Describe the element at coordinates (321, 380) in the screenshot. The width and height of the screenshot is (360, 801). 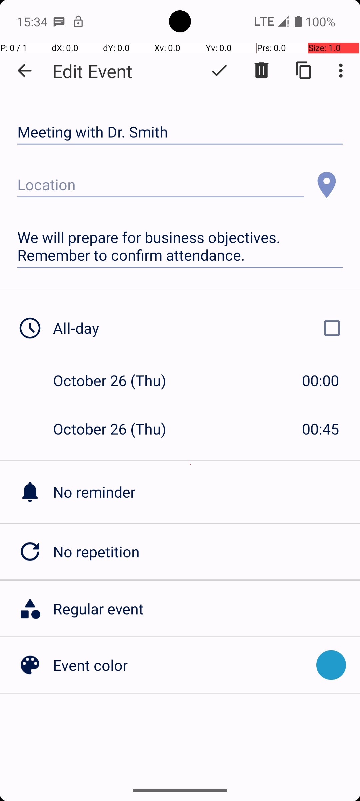
I see `00:00` at that location.